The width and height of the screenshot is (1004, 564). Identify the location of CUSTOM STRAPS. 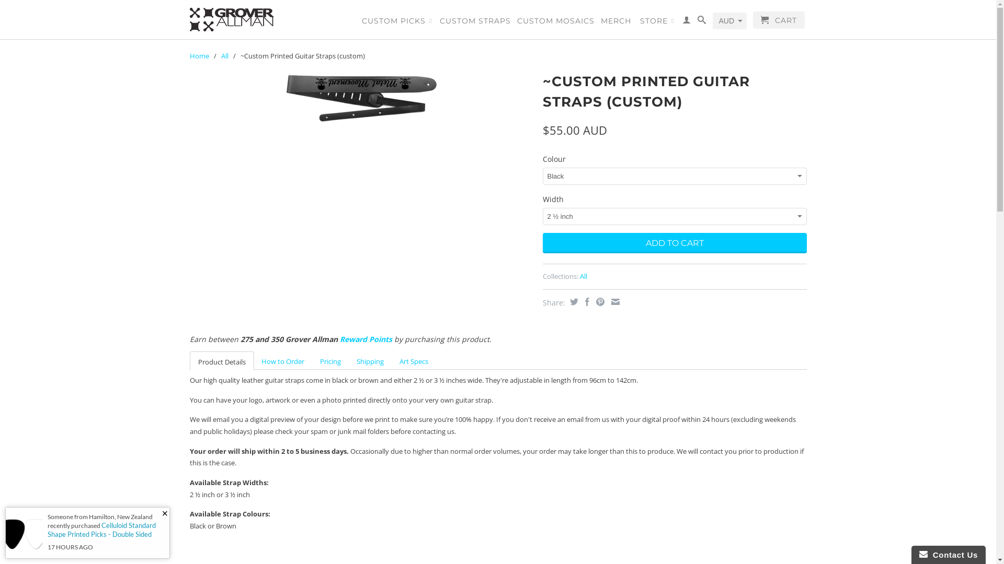
(475, 23).